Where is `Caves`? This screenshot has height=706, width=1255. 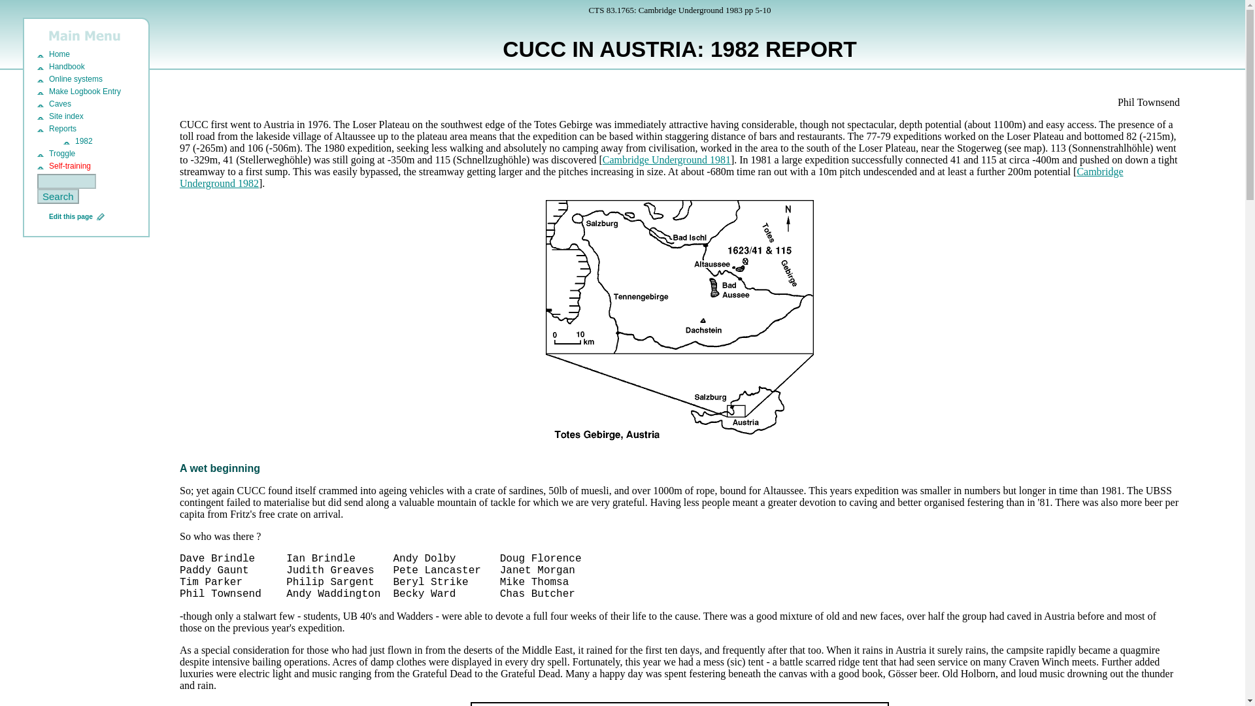 Caves is located at coordinates (54, 104).